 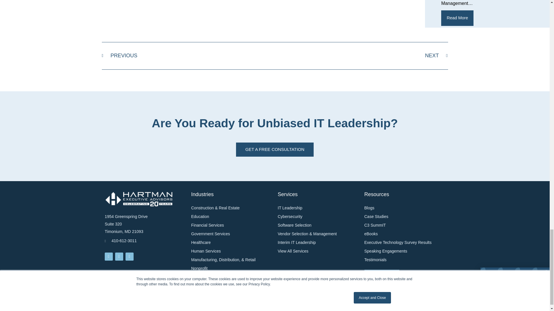 I want to click on GET A FREE CONSULTATION, so click(x=275, y=149).